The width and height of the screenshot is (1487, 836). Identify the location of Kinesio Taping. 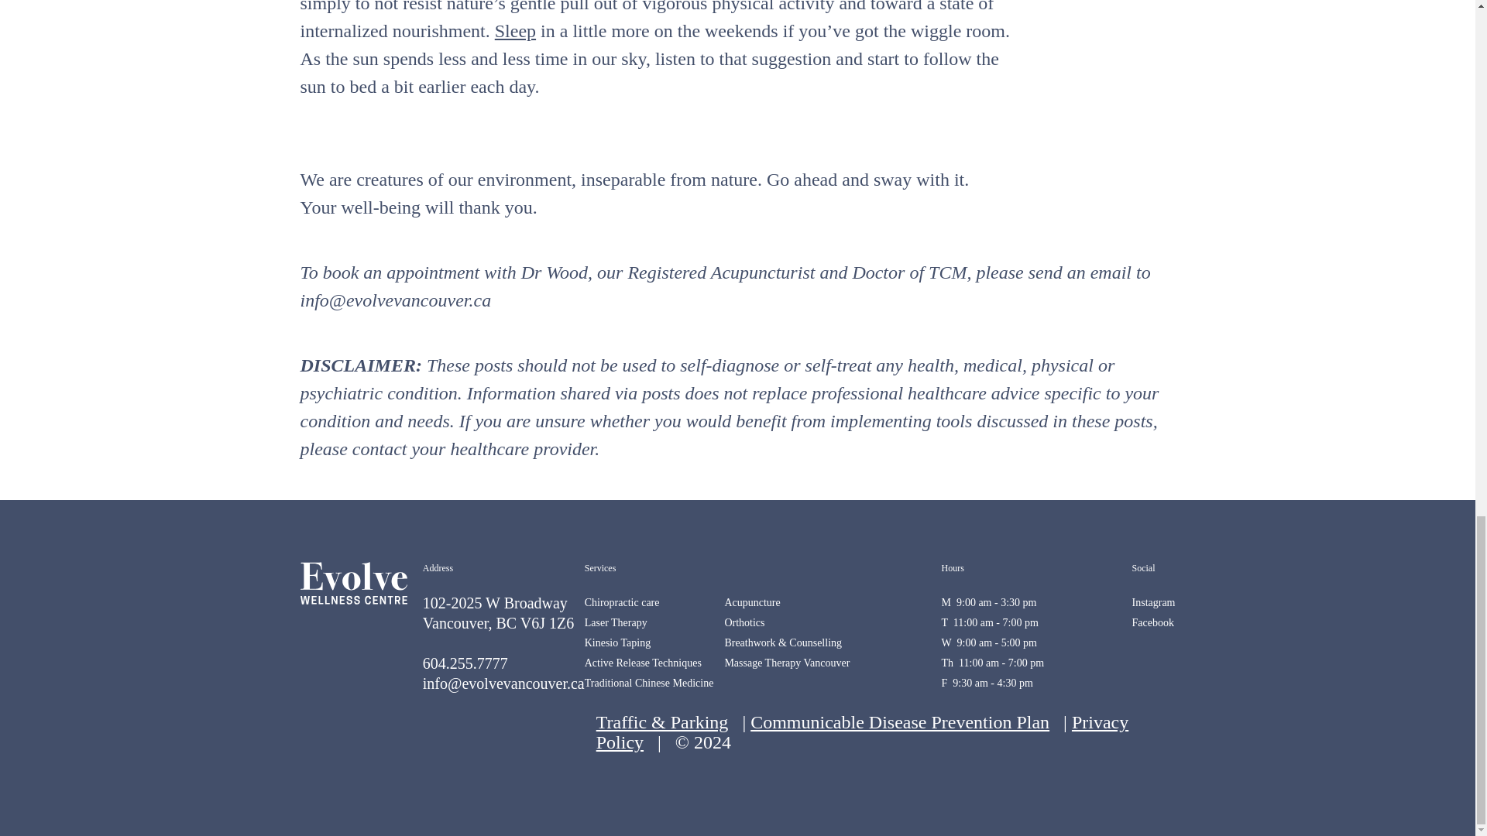
(617, 642).